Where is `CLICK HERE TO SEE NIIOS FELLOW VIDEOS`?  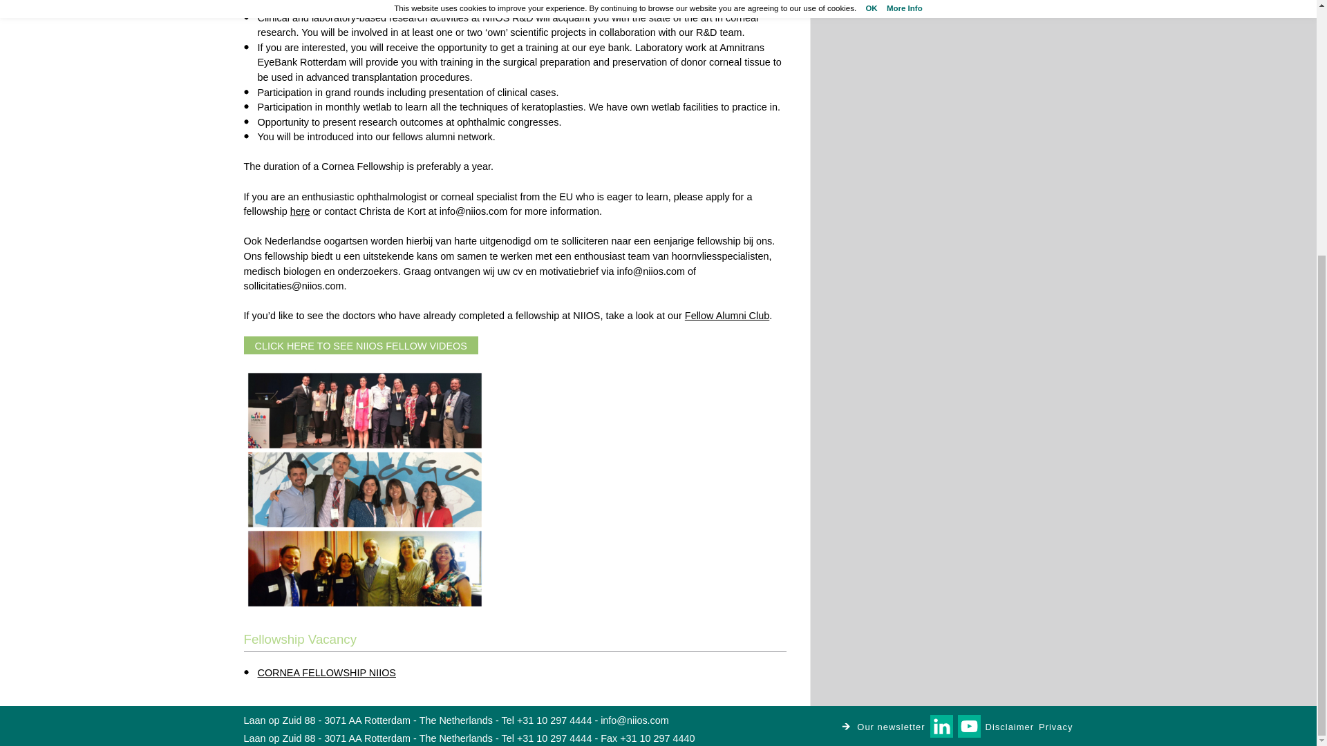
CLICK HERE TO SEE NIIOS FELLOW VIDEOS is located at coordinates (360, 345).